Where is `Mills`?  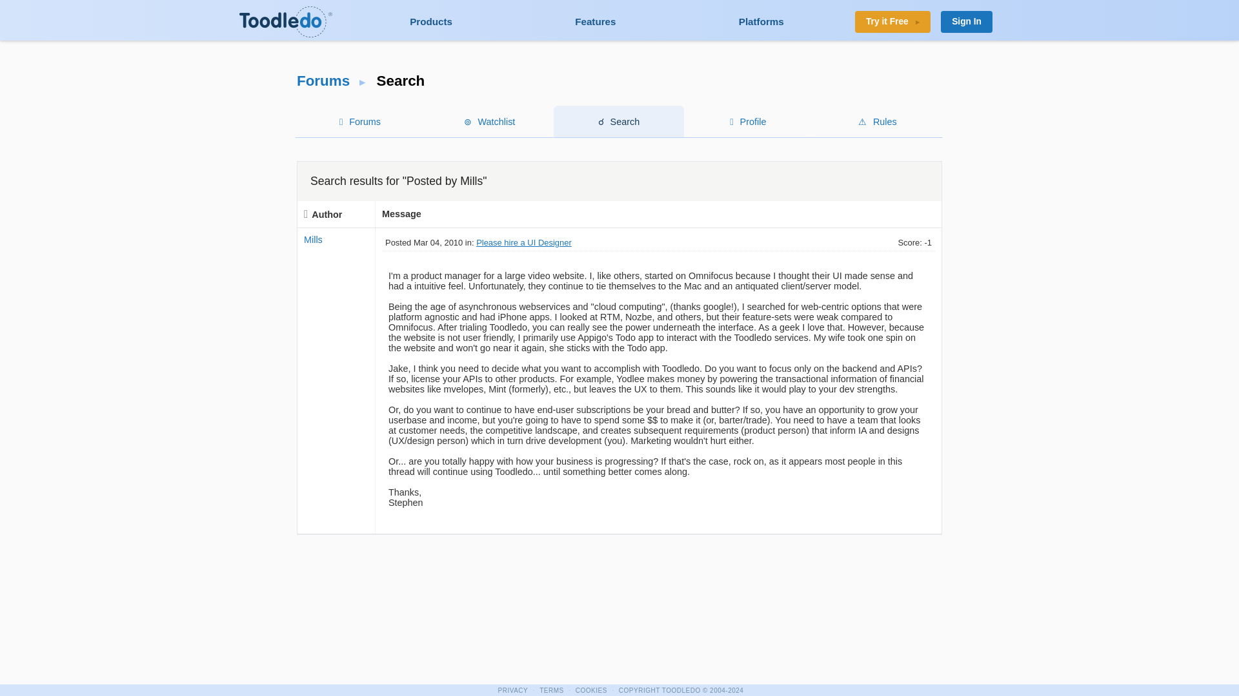 Mills is located at coordinates (312, 240).